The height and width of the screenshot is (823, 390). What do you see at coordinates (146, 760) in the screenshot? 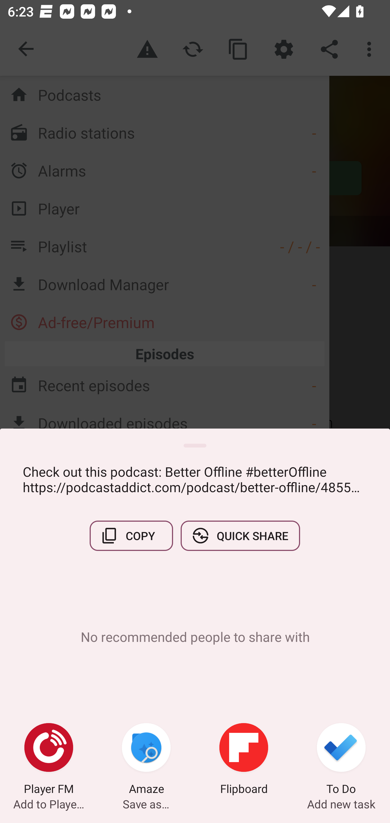
I see `Amaze Save as…` at bounding box center [146, 760].